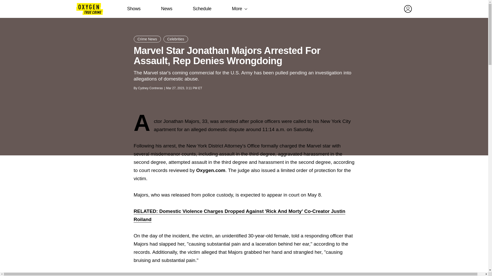 The image size is (492, 276). Describe the element at coordinates (150, 88) in the screenshot. I see `Cydney Contreras` at that location.